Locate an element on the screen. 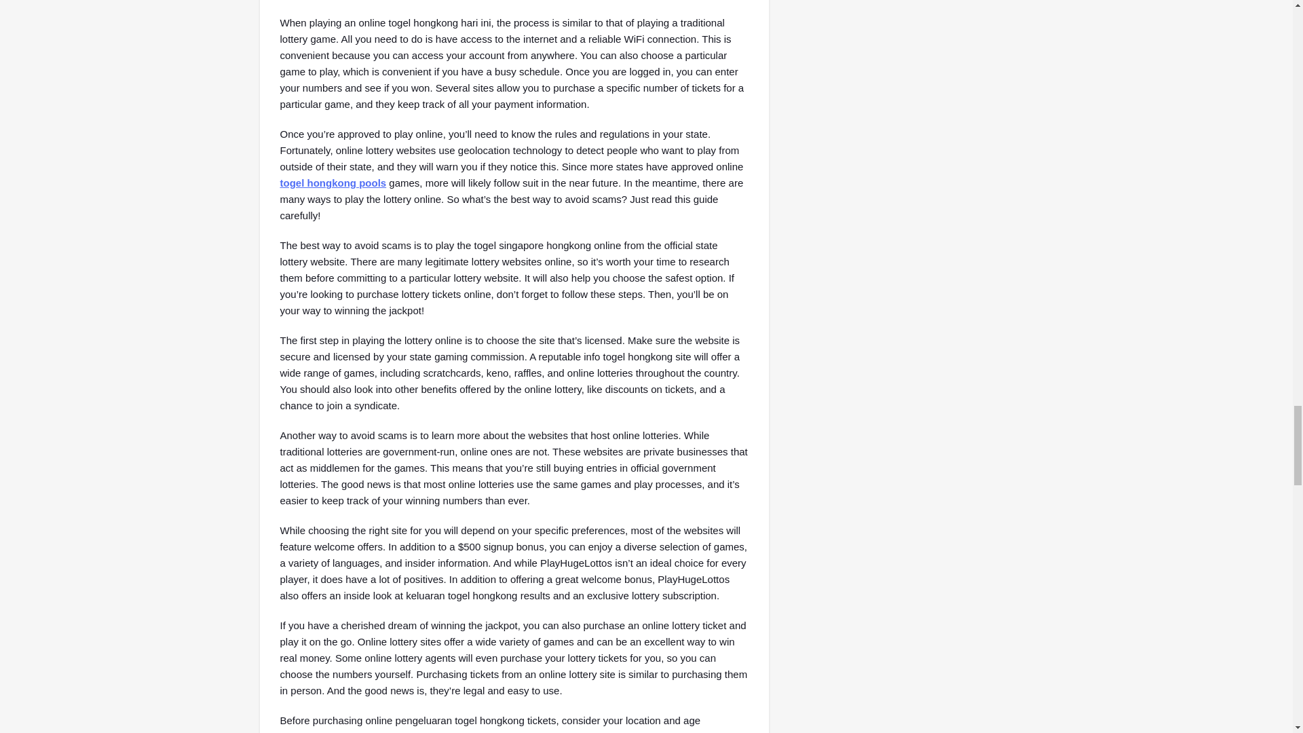  togel hongkong pools is located at coordinates (333, 183).